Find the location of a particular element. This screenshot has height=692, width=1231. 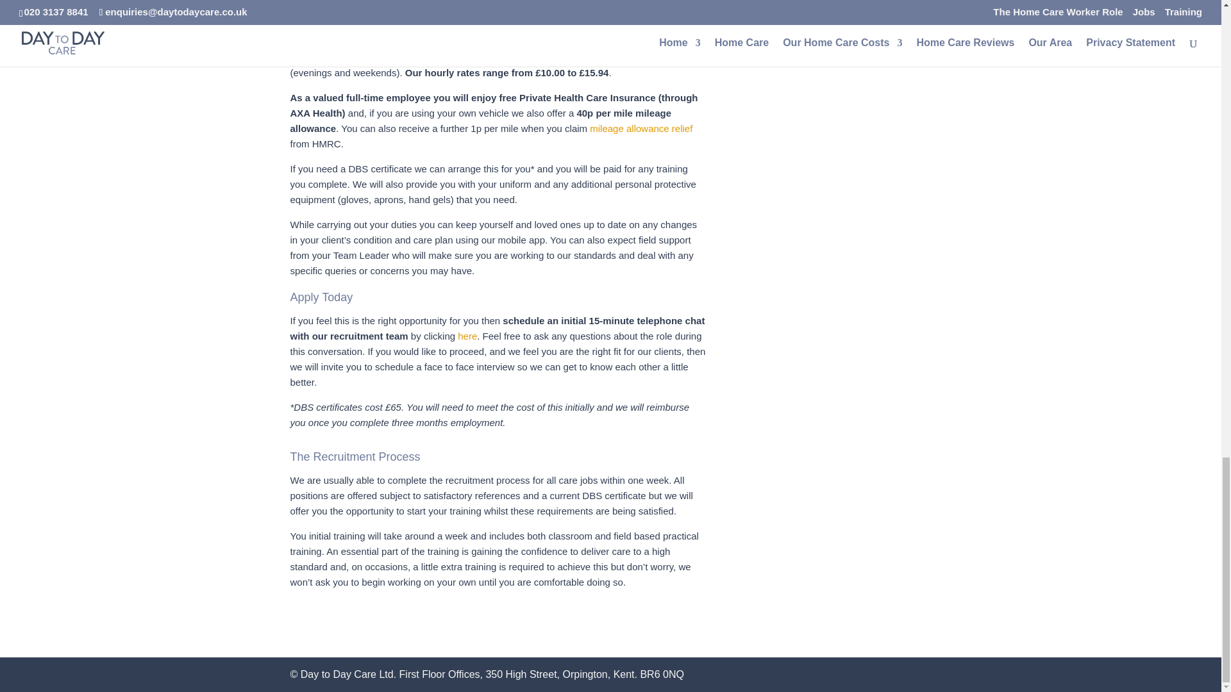

mileage allowance relief is located at coordinates (641, 128).